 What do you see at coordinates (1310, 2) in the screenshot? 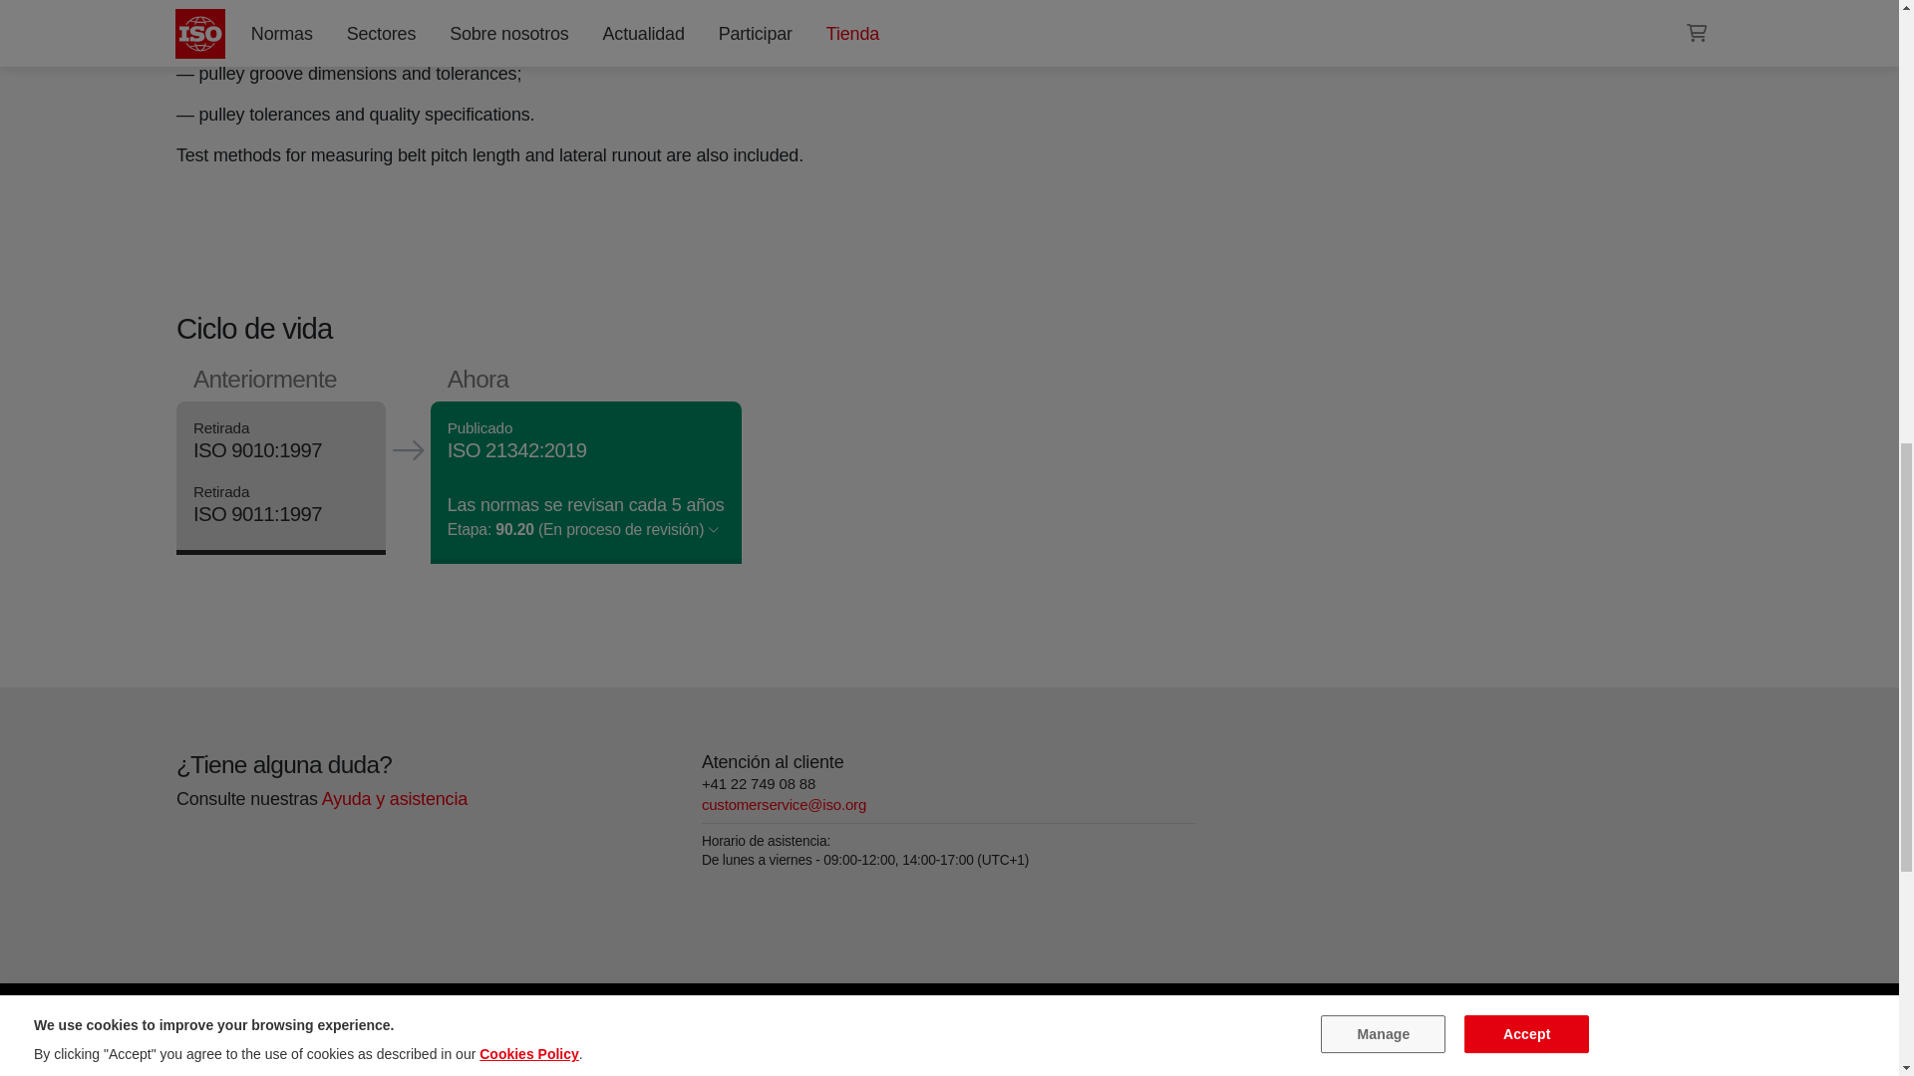
I see `21.220.10` at bounding box center [1310, 2].